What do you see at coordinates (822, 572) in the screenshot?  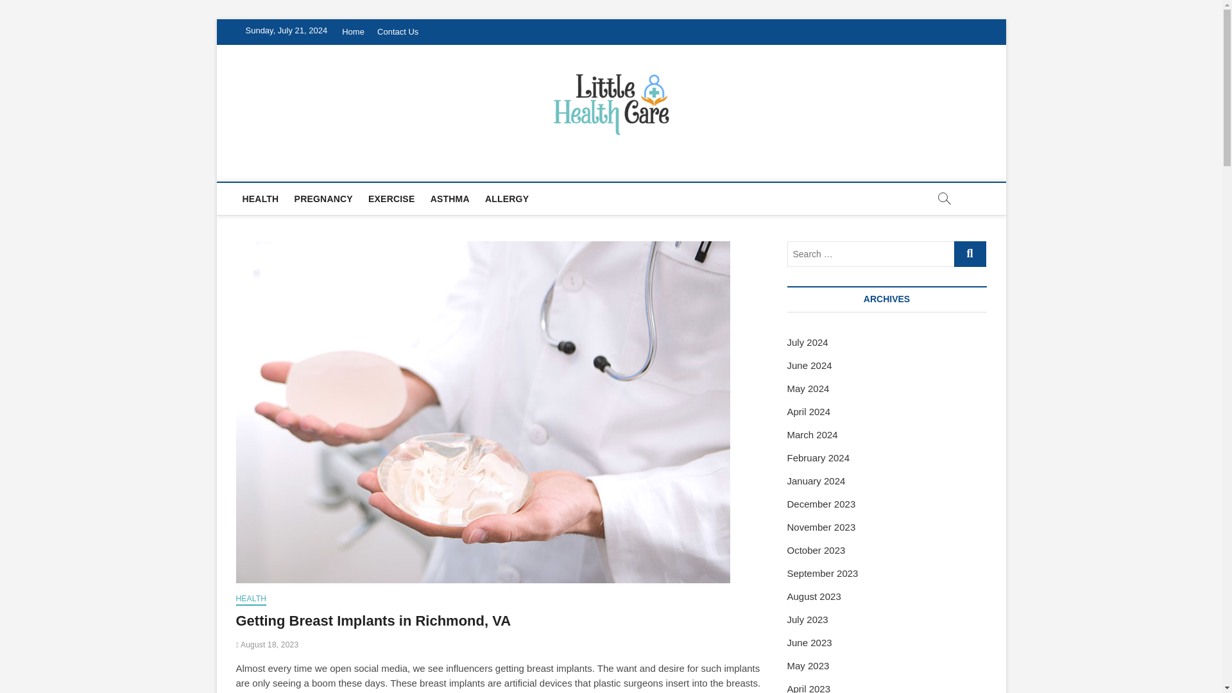 I see `September 2023` at bounding box center [822, 572].